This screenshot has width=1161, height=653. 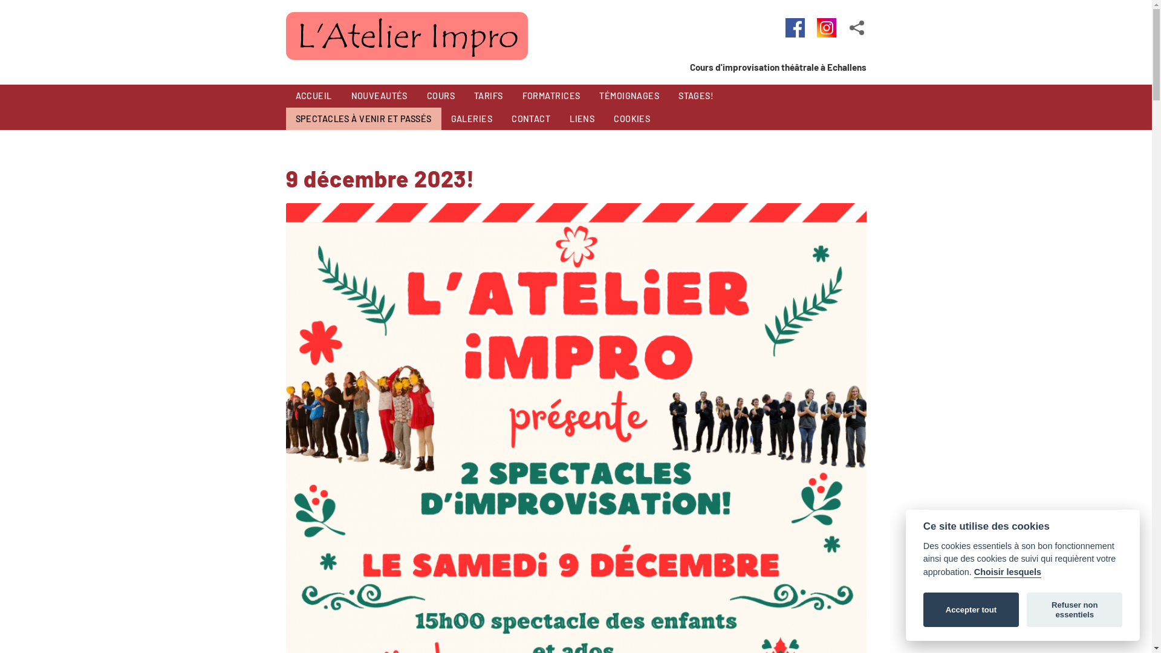 I want to click on STAGES!, so click(x=696, y=96).